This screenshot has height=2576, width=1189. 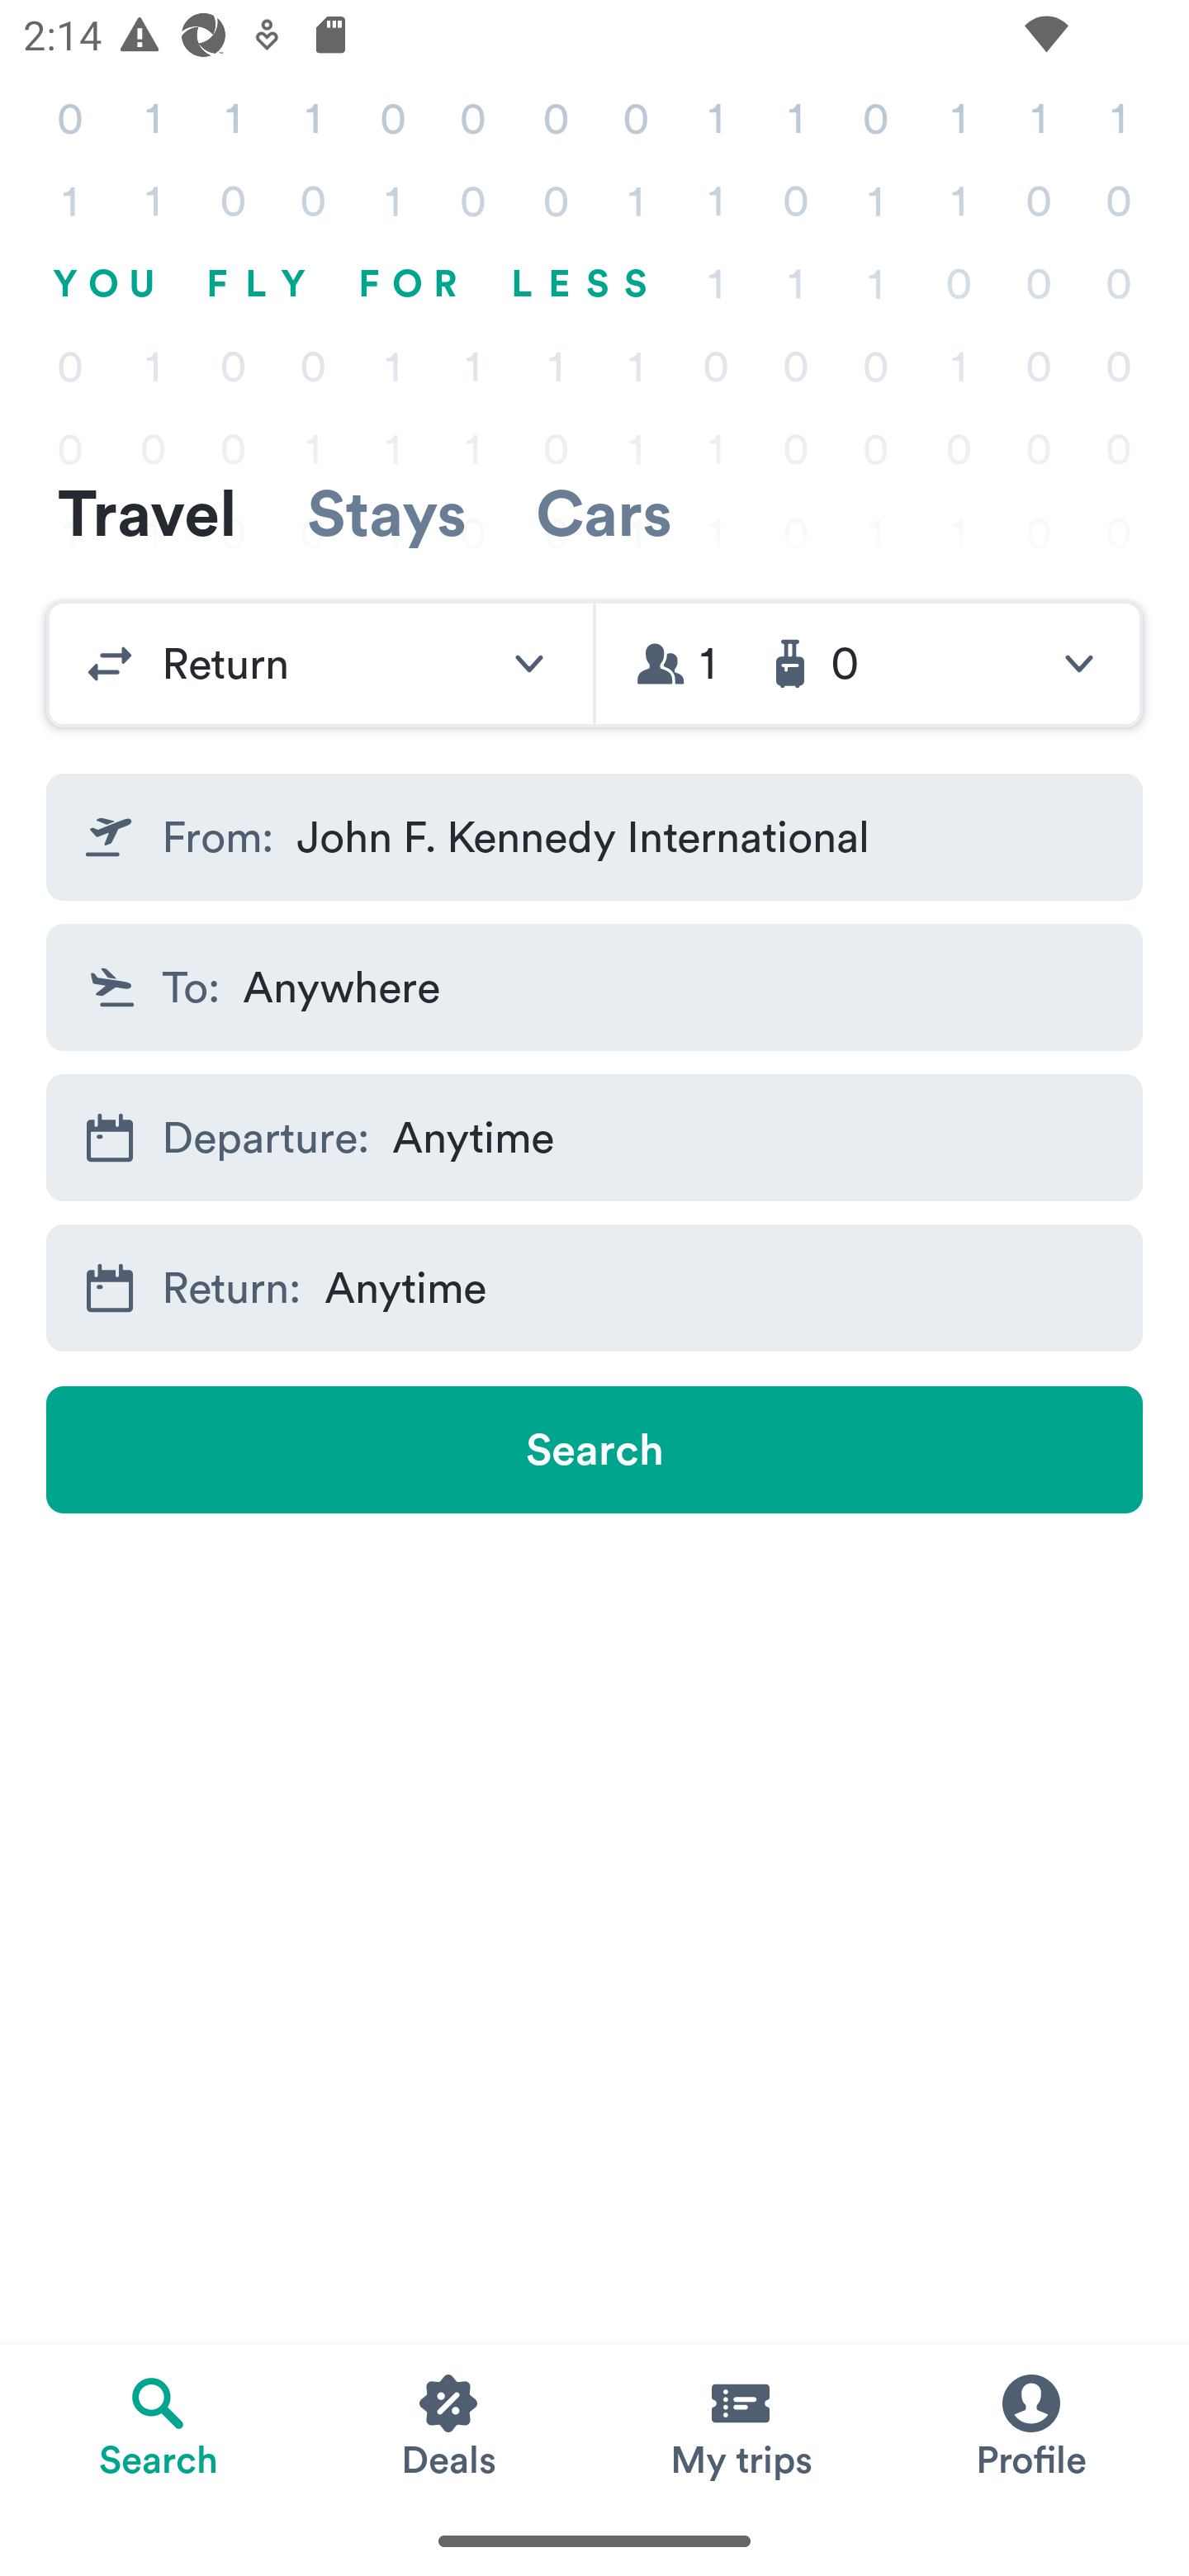 What do you see at coordinates (594, 1288) in the screenshot?
I see `Return: Anytime` at bounding box center [594, 1288].